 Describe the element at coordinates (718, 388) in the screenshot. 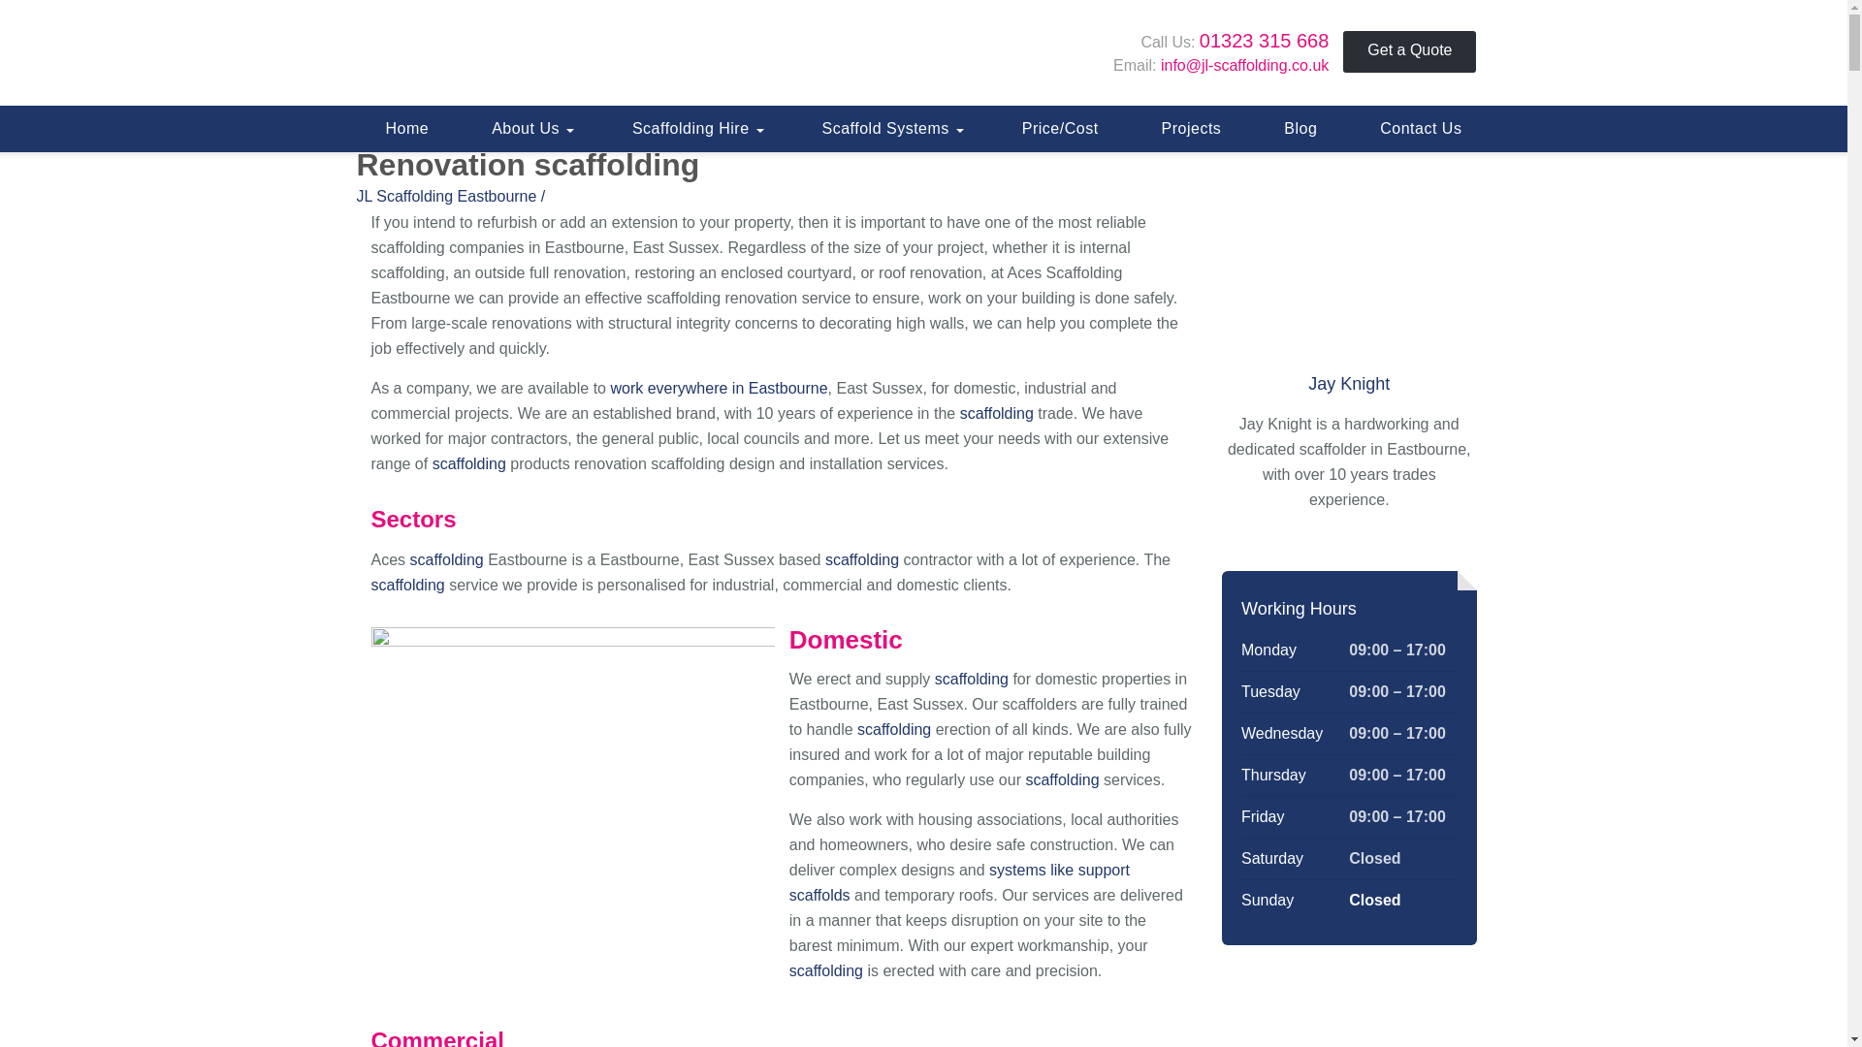

I see `work everywhere in Eastbourne` at that location.